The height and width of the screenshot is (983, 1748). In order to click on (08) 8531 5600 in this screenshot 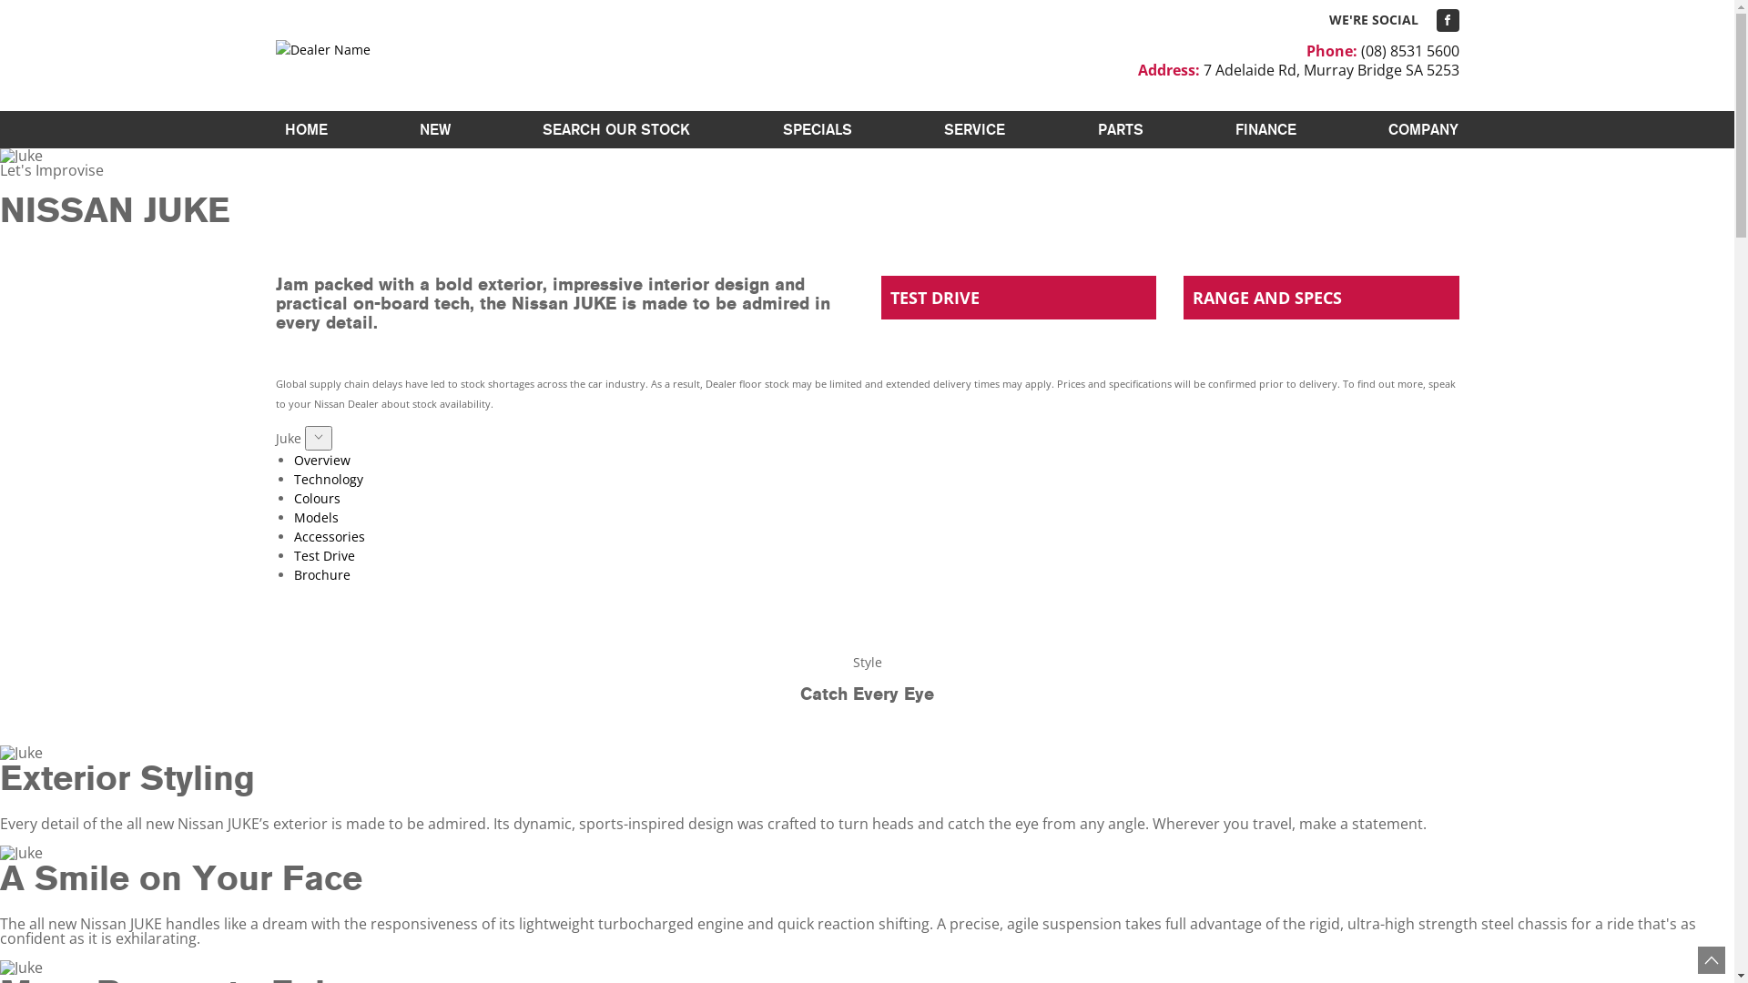, I will do `click(1409, 51)`.